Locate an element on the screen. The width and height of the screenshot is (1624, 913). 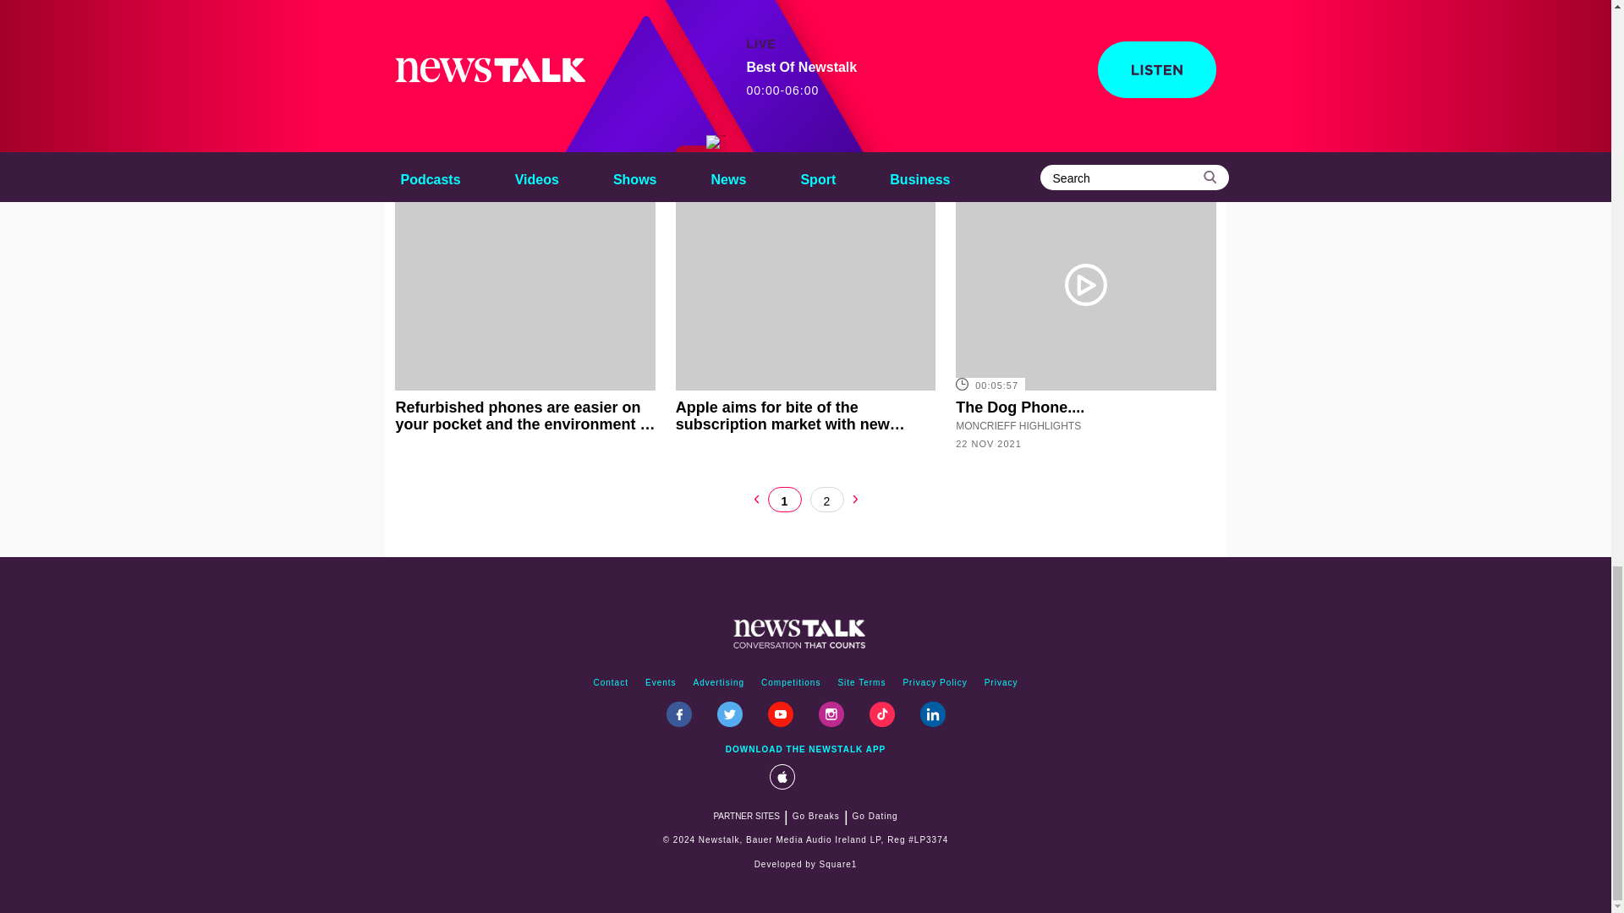
Privacy is located at coordinates (1001, 683).